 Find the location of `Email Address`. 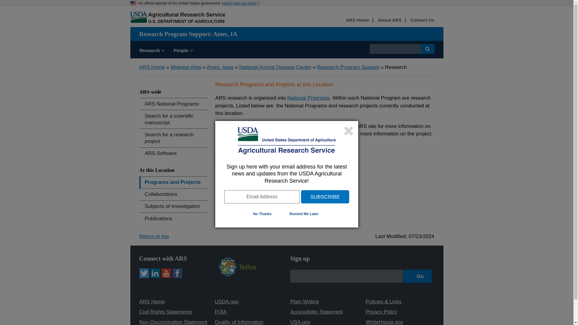

Email Address is located at coordinates (262, 197).